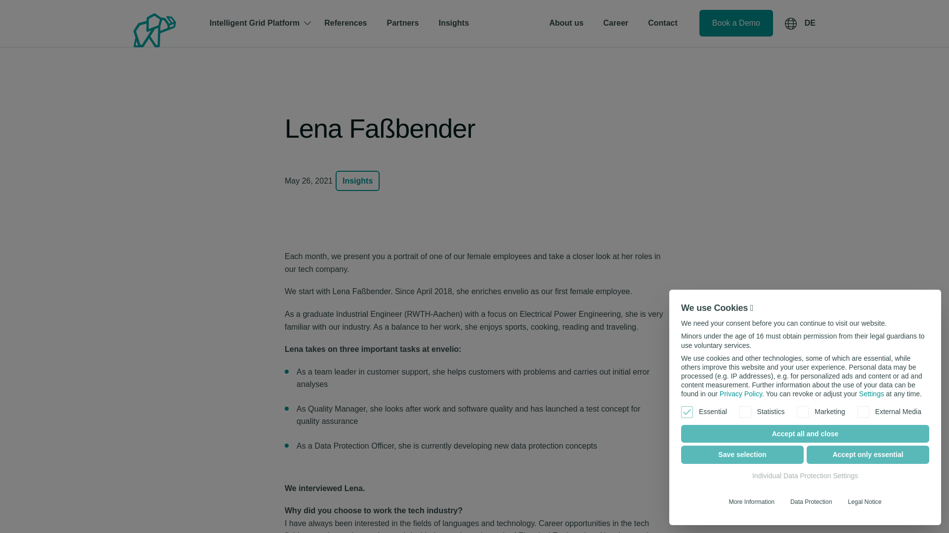 This screenshot has width=949, height=533. Describe the element at coordinates (687, 412) in the screenshot. I see `on` at that location.